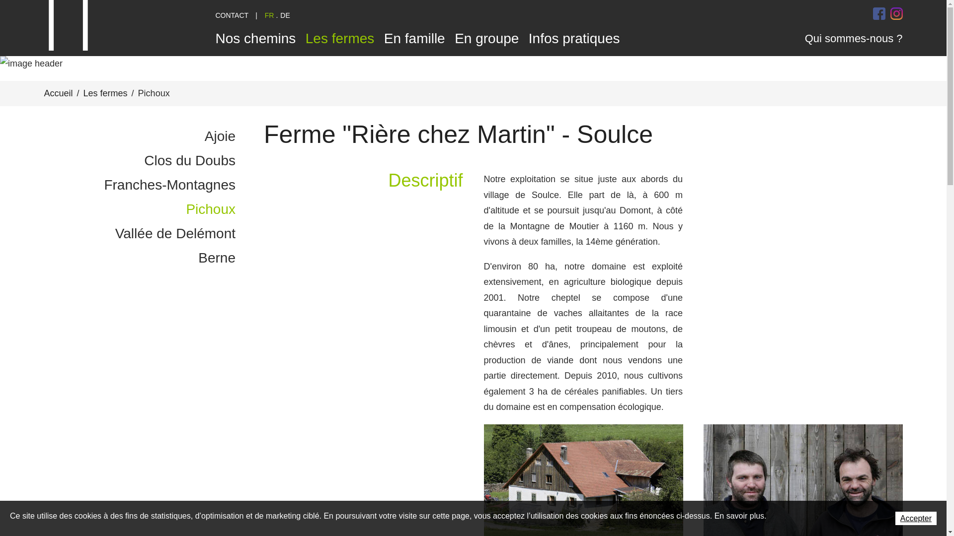  I want to click on Accepter, so click(916, 518).